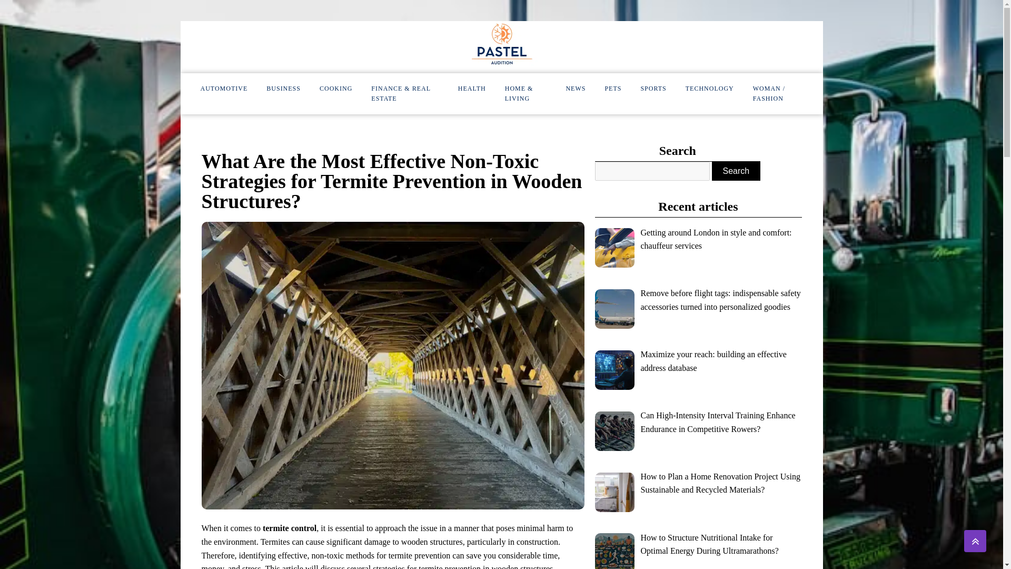 This screenshot has height=569, width=1011. Describe the element at coordinates (576, 89) in the screenshot. I see `NEWS` at that location.